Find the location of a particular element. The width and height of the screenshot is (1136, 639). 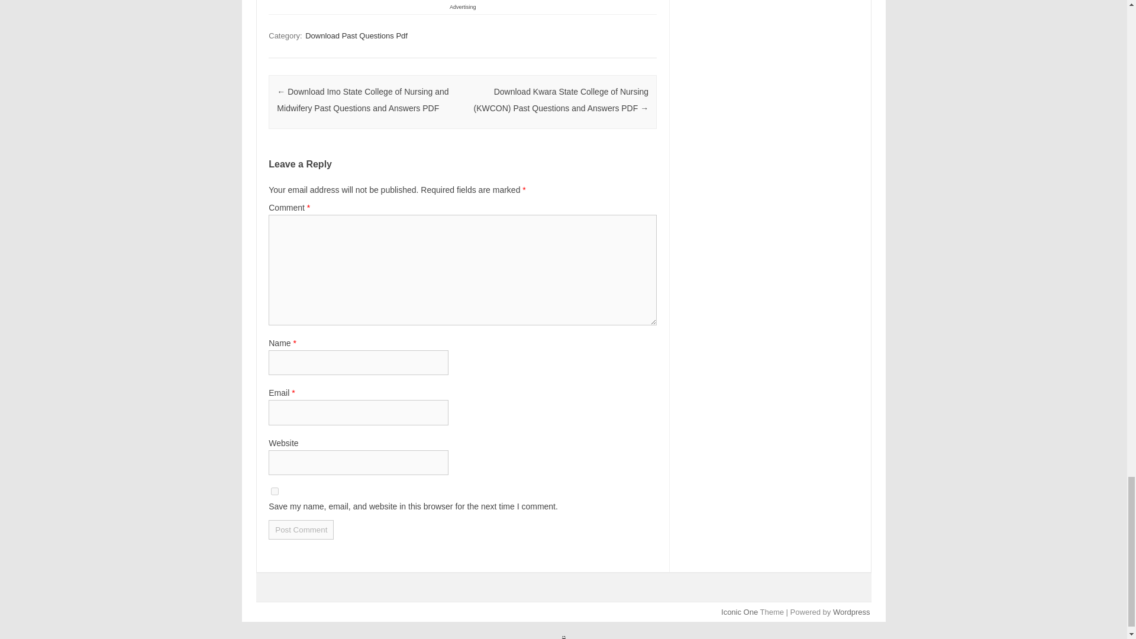

Download Past Questions Pdf is located at coordinates (356, 35).